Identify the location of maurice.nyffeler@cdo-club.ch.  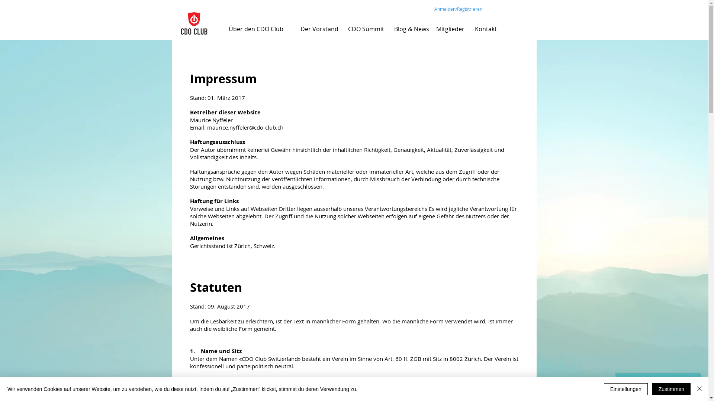
(245, 127).